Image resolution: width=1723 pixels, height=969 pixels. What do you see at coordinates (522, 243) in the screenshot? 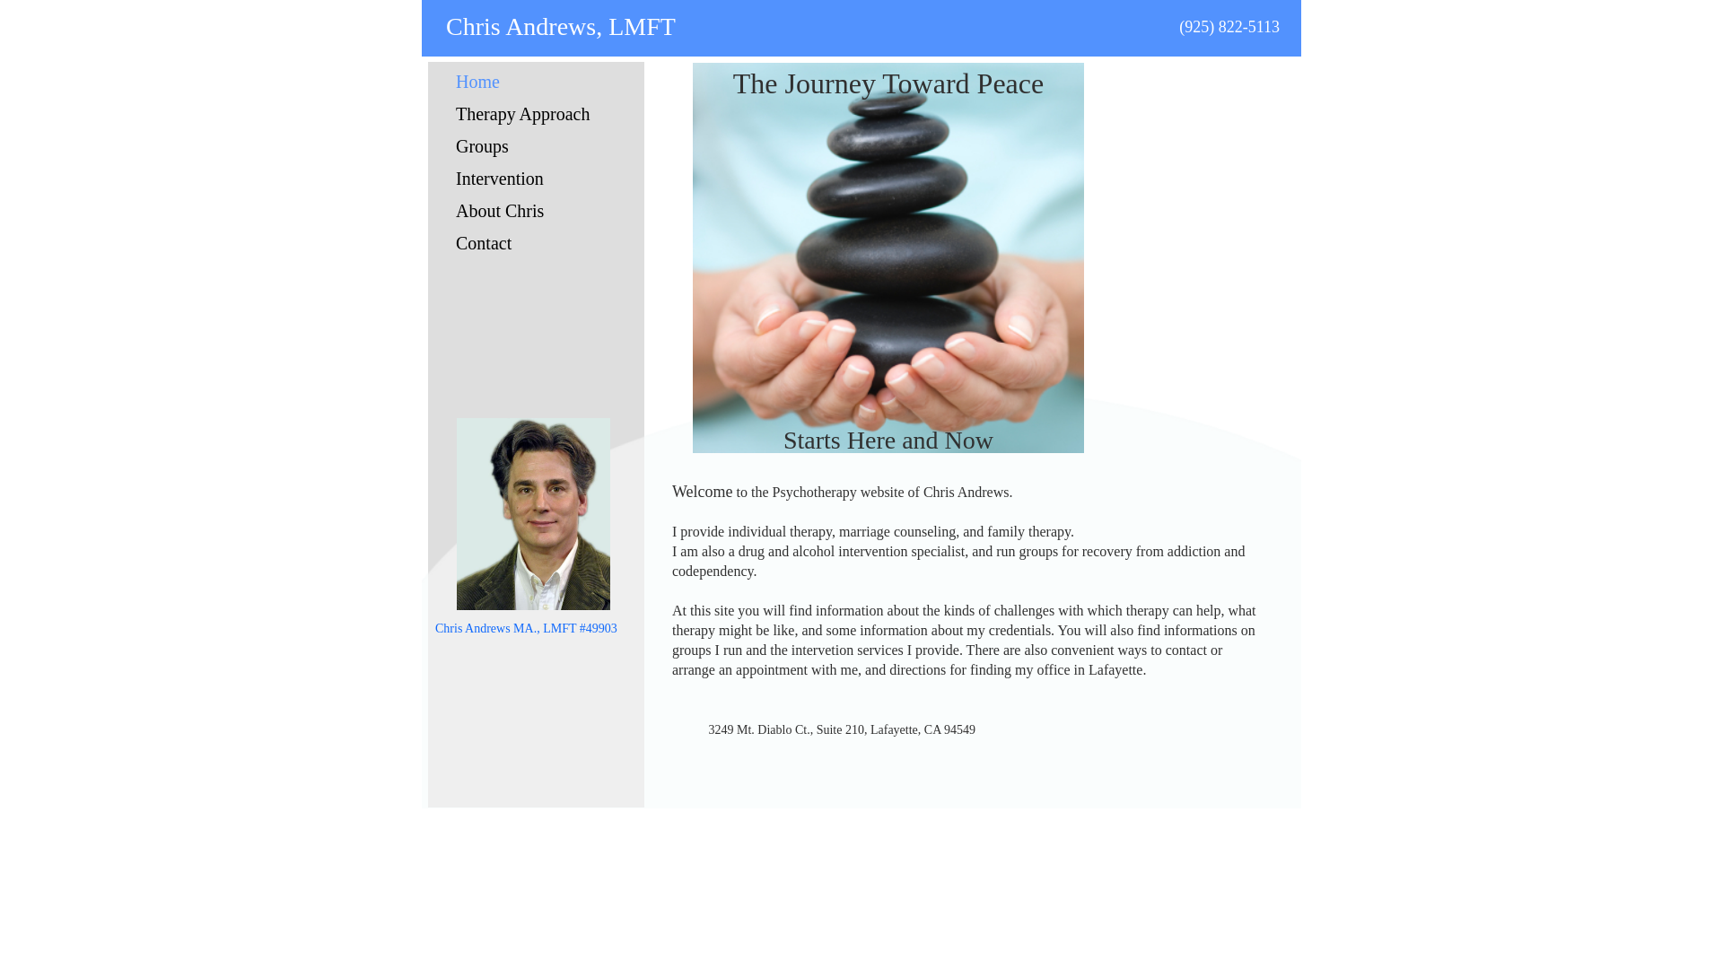
I see `Contact` at bounding box center [522, 243].